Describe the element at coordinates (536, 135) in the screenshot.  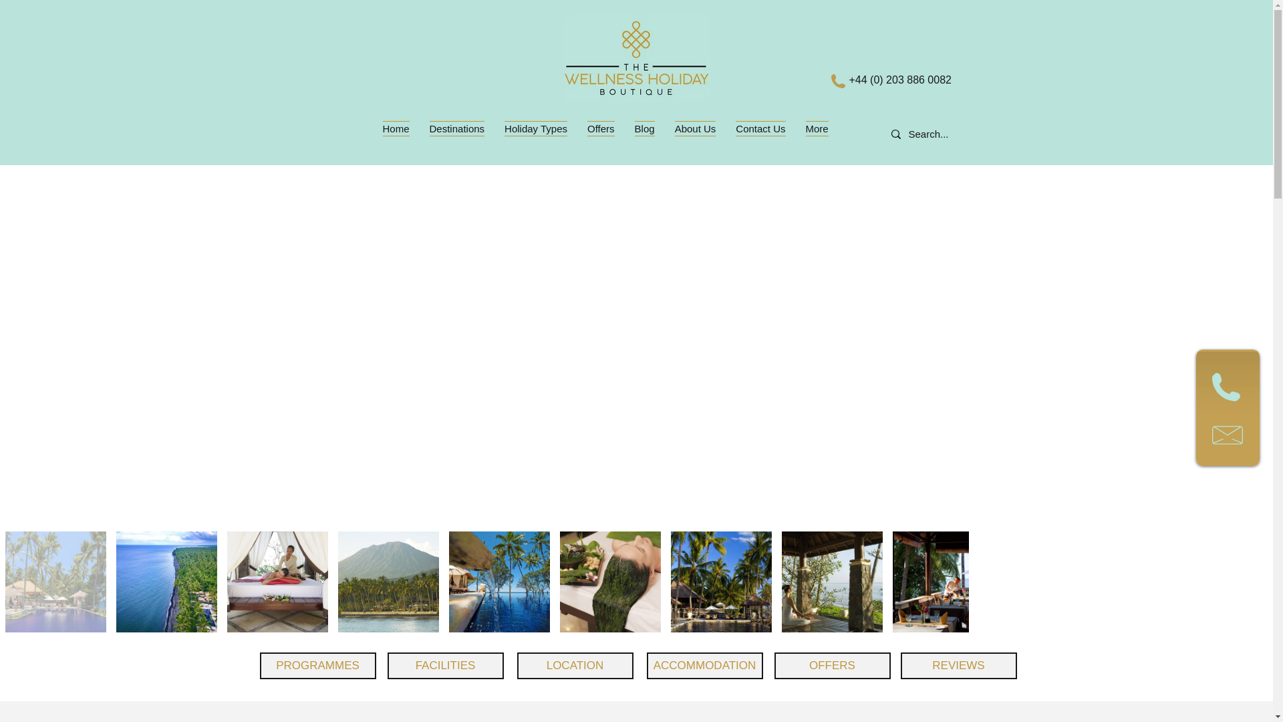
I see `Holiday Types` at that location.